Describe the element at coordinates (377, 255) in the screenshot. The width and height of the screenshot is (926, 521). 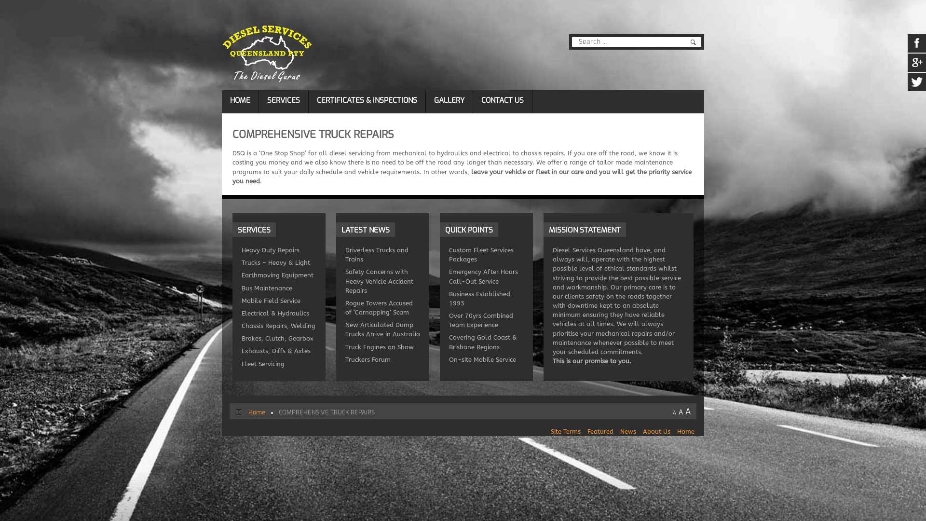
I see `Driverless Trucks and Trains` at that location.